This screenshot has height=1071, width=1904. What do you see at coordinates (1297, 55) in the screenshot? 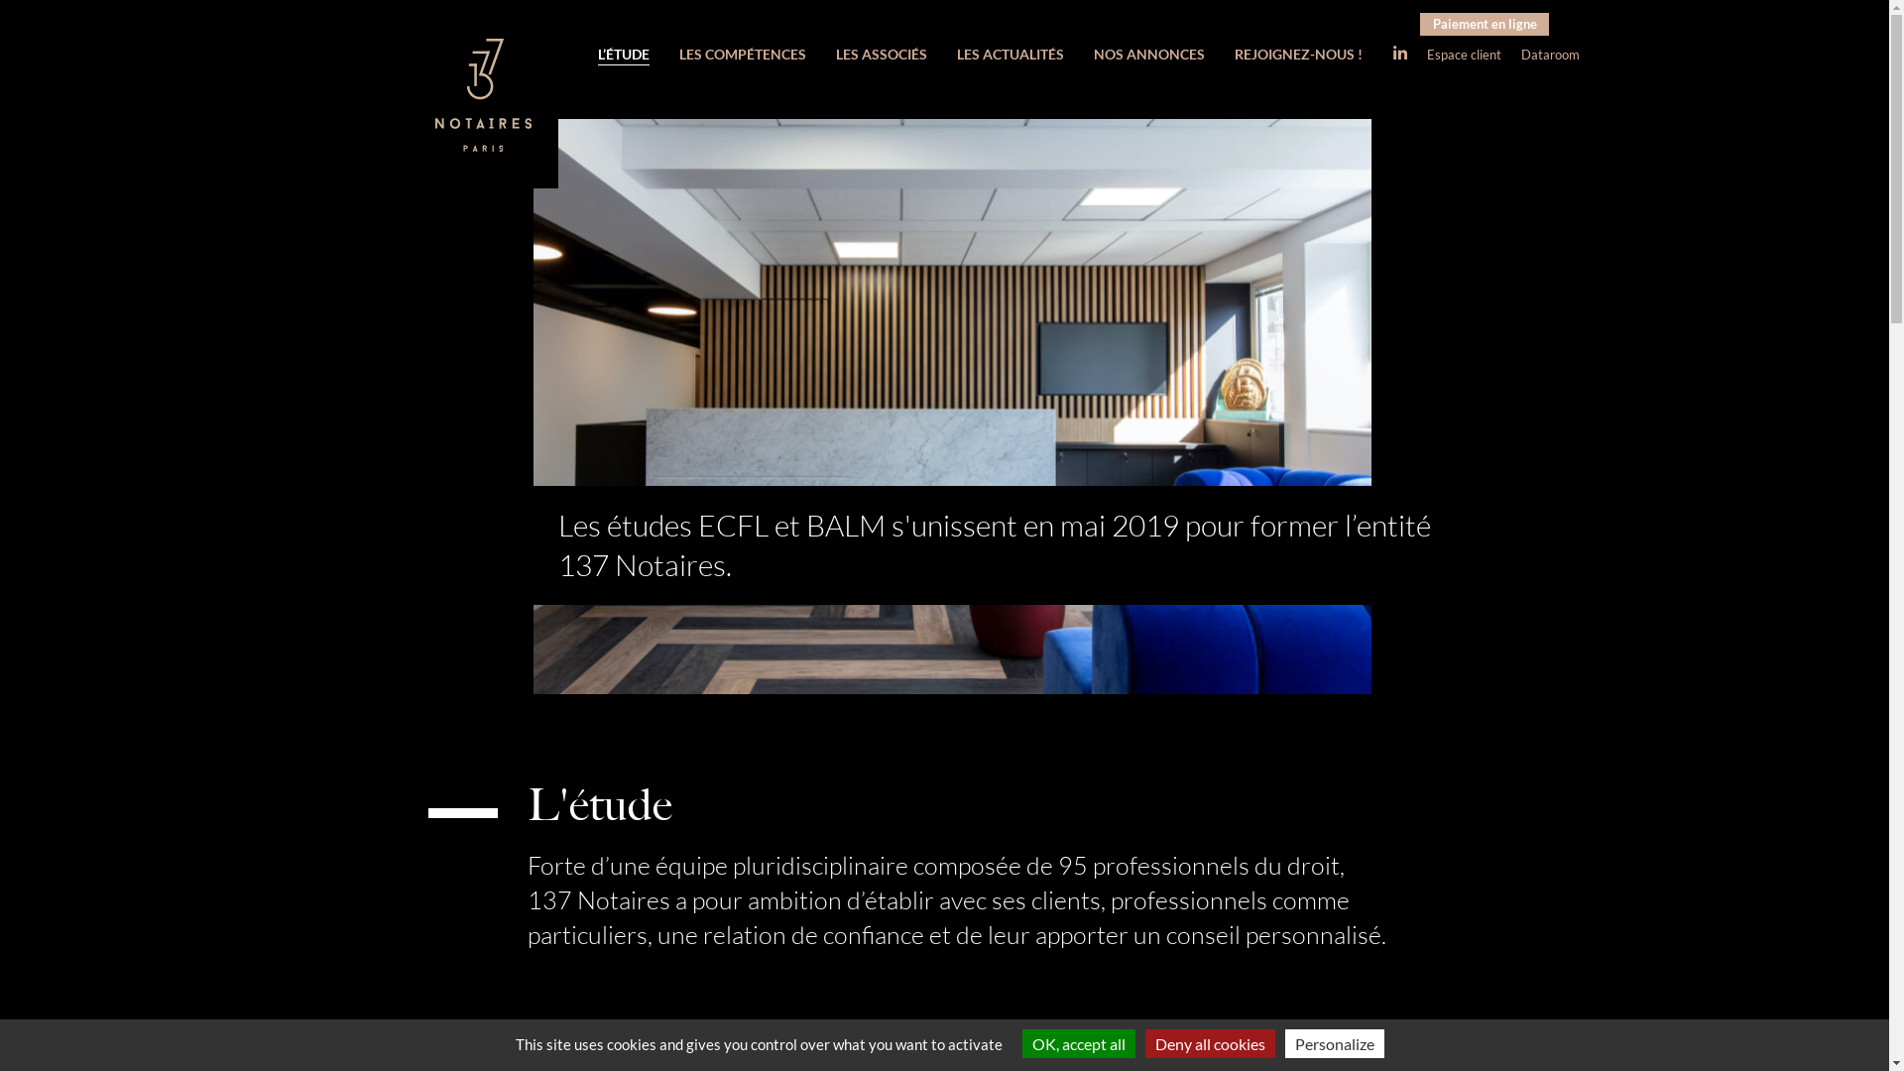
I see `REJOIGNEZ-NOUS !` at bounding box center [1297, 55].